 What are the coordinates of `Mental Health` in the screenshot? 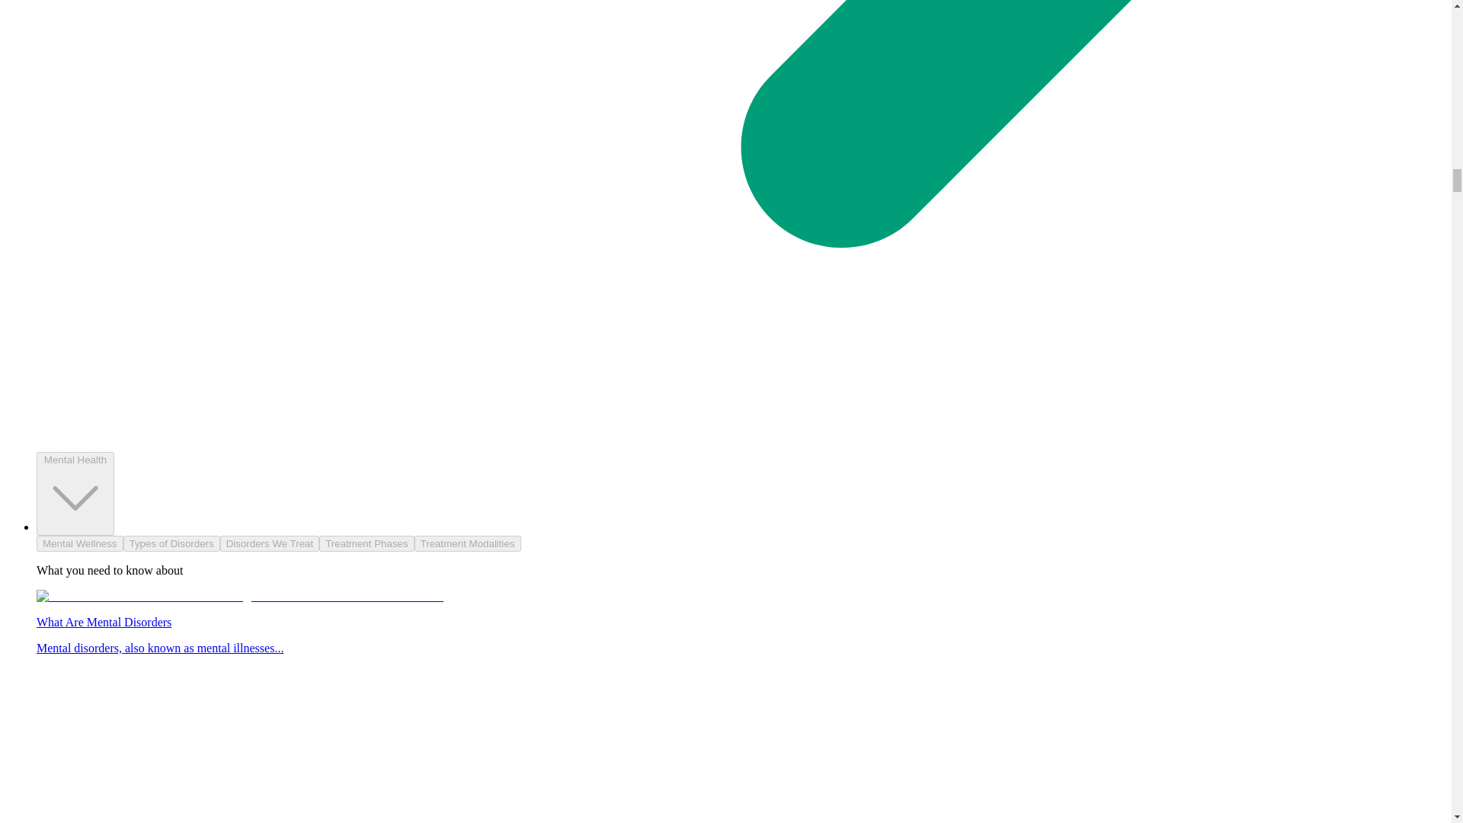 It's located at (75, 494).